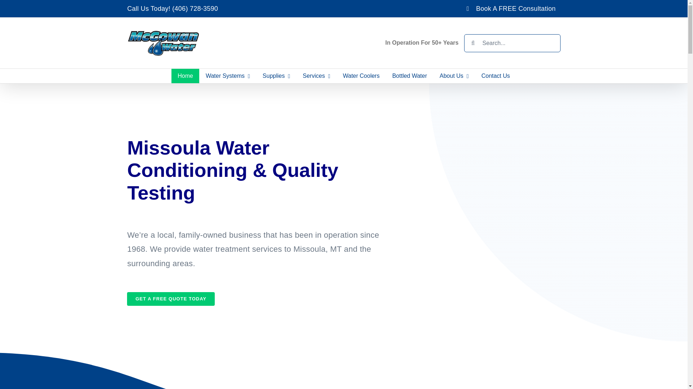  Describe the element at coordinates (409, 76) in the screenshot. I see `Bottled Water` at that location.